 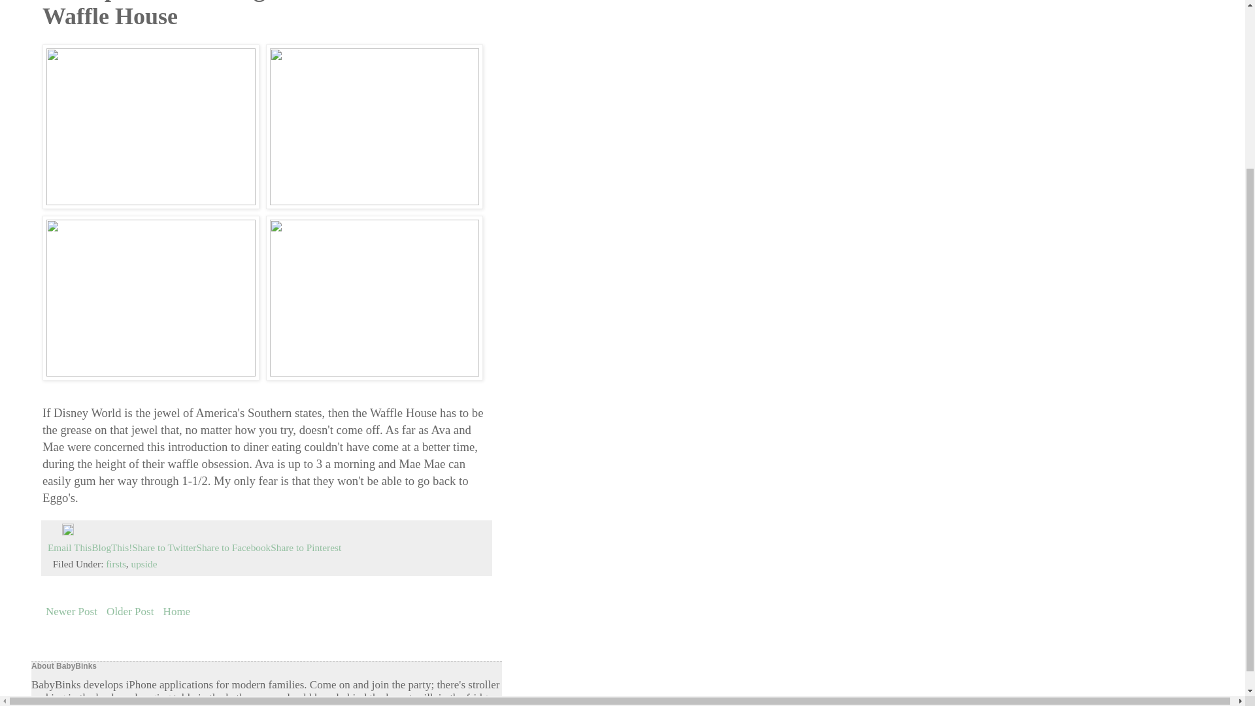 I want to click on Email This, so click(x=69, y=547).